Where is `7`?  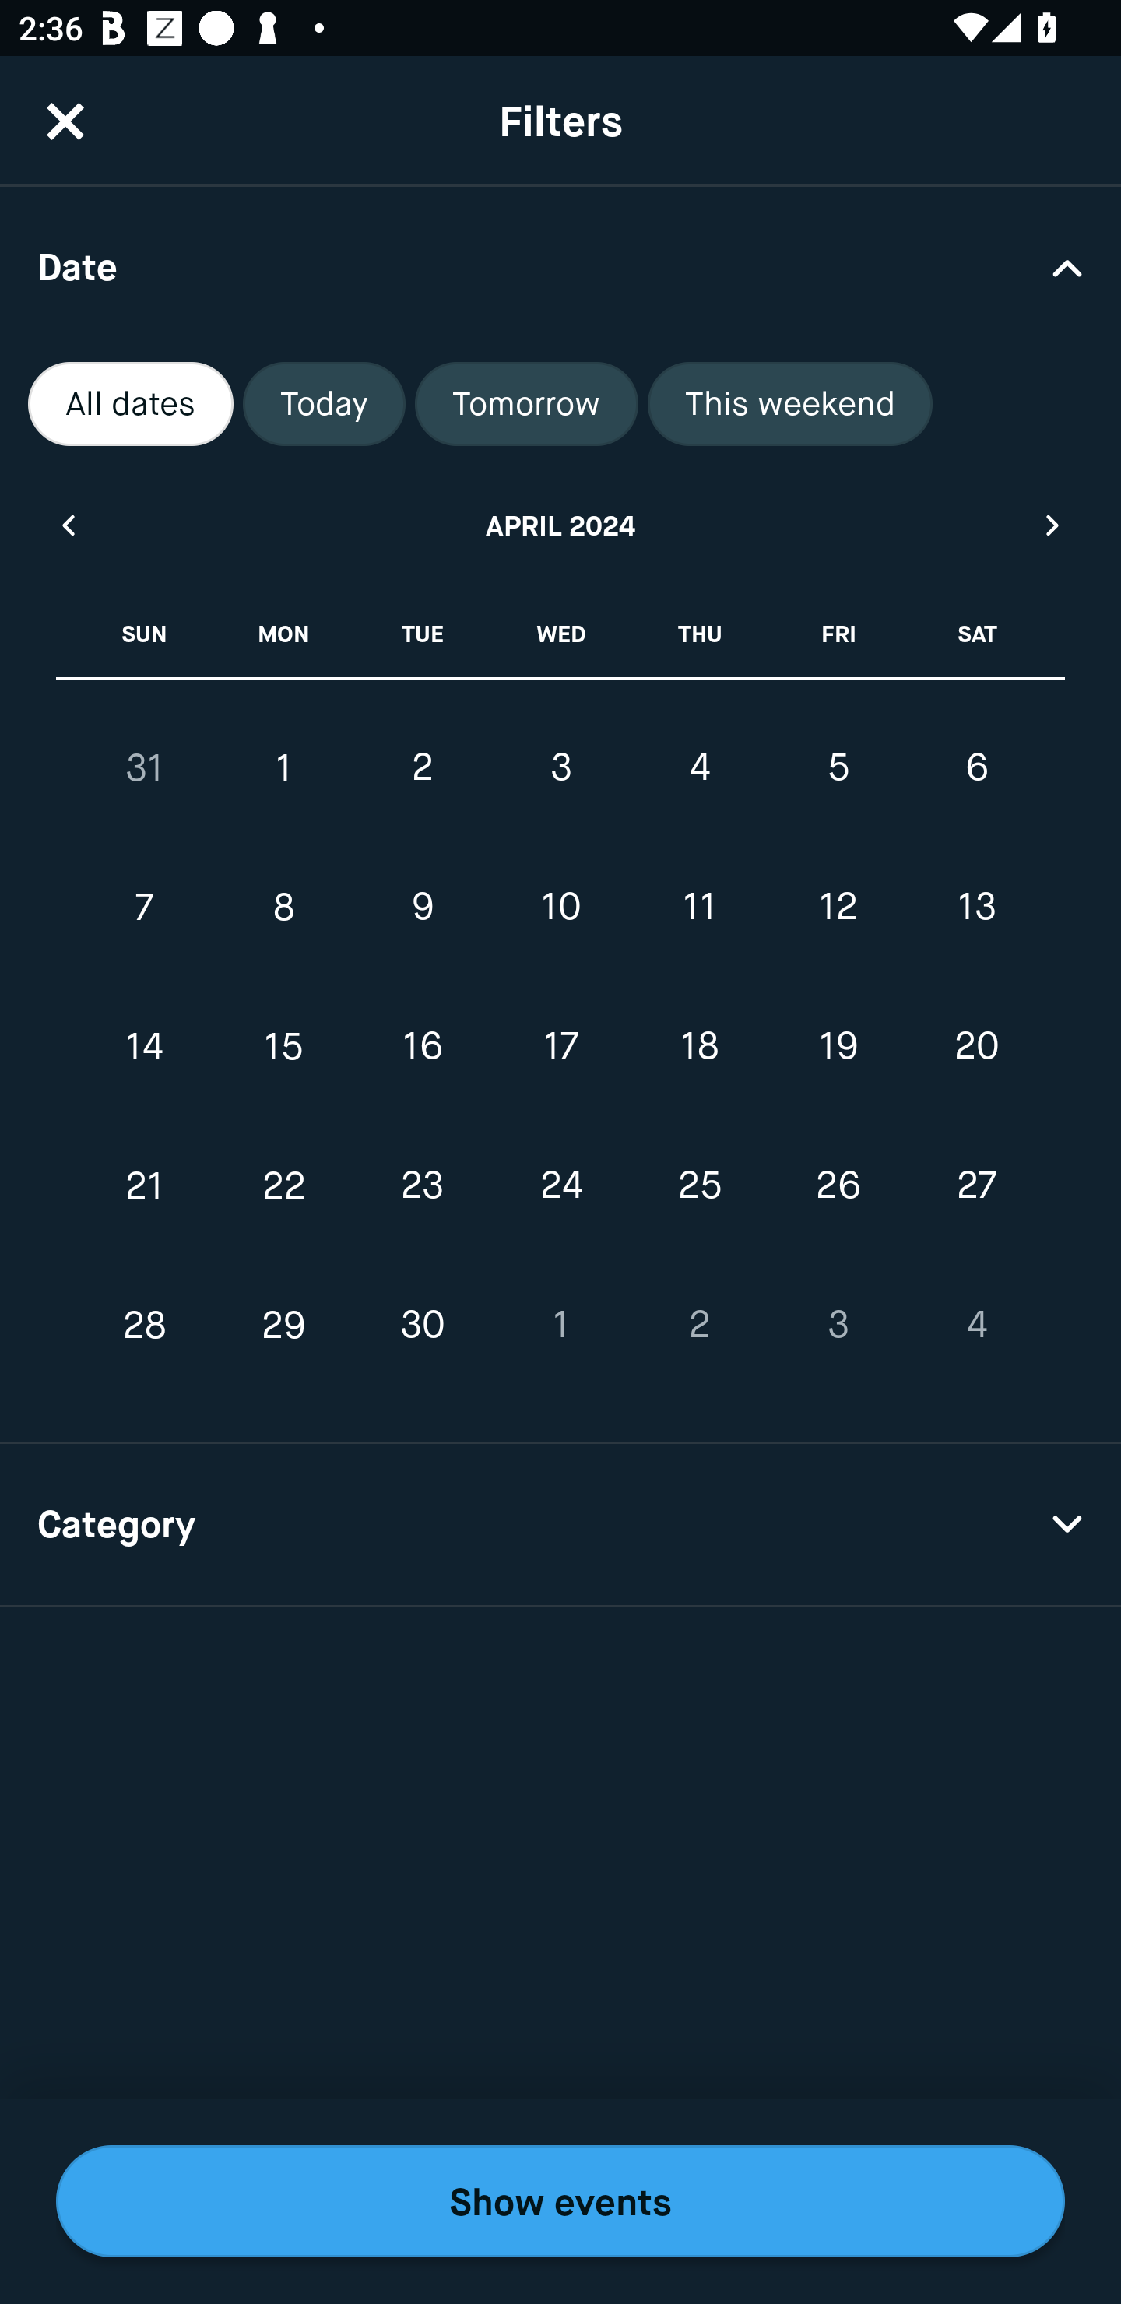
7 is located at coordinates (145, 908).